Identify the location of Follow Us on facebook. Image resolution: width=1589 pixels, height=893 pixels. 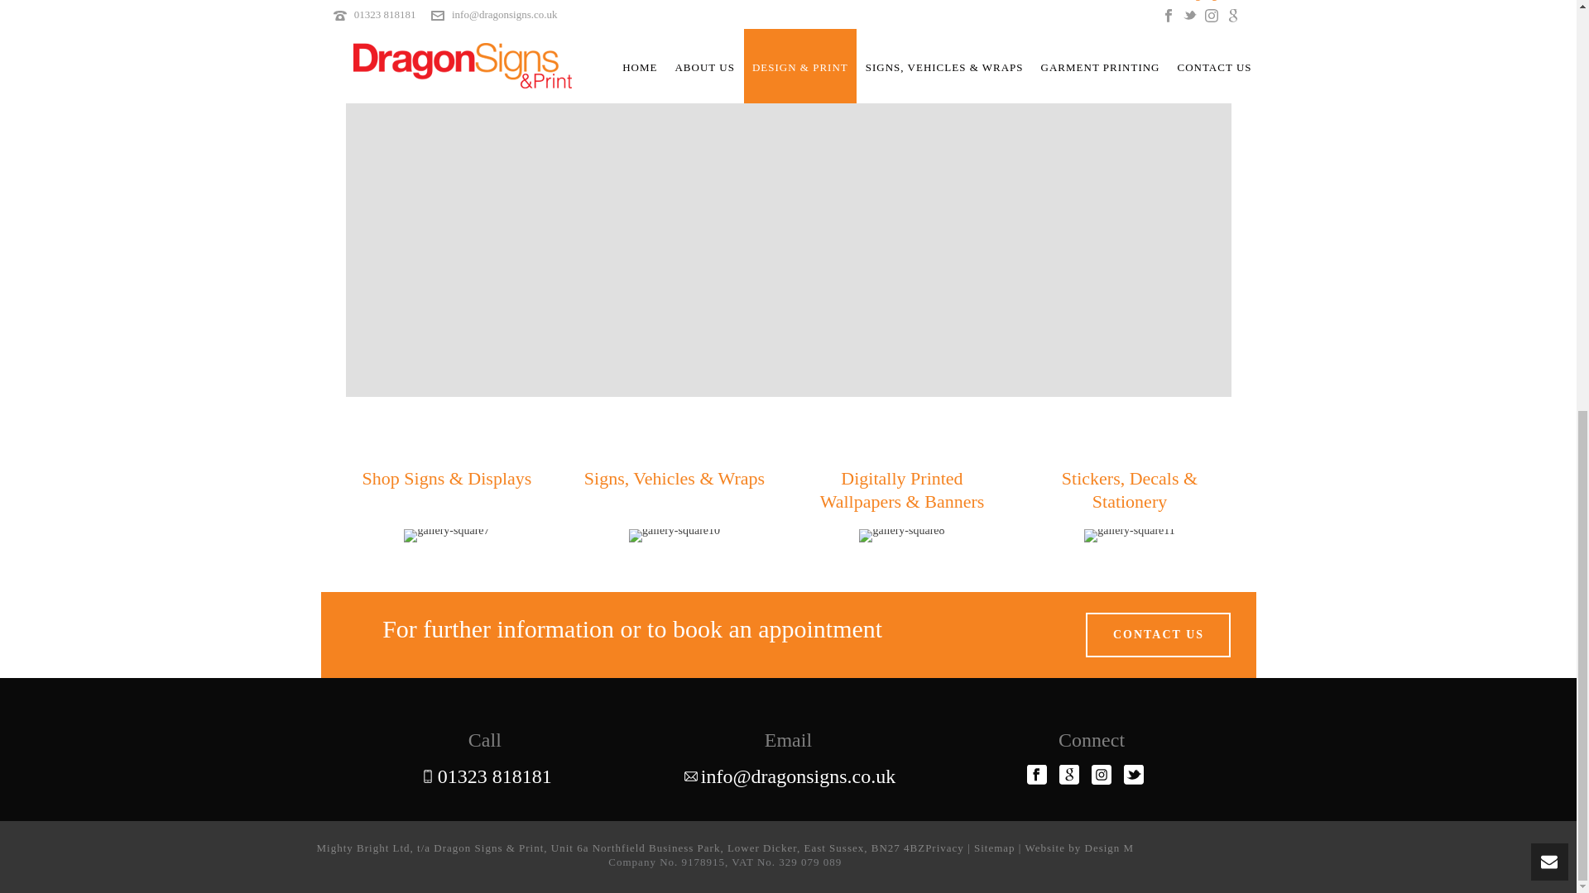
(1036, 776).